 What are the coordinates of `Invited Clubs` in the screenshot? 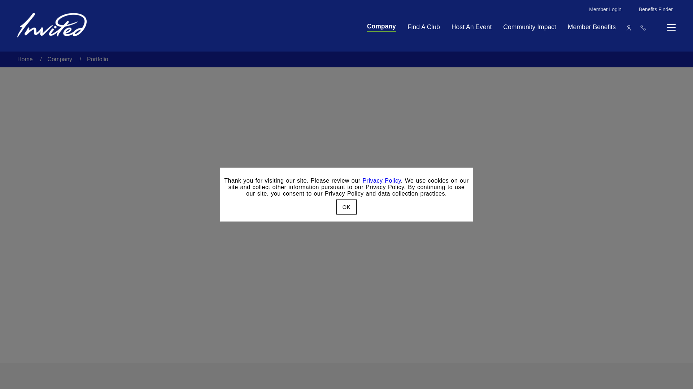 It's located at (668, 27).